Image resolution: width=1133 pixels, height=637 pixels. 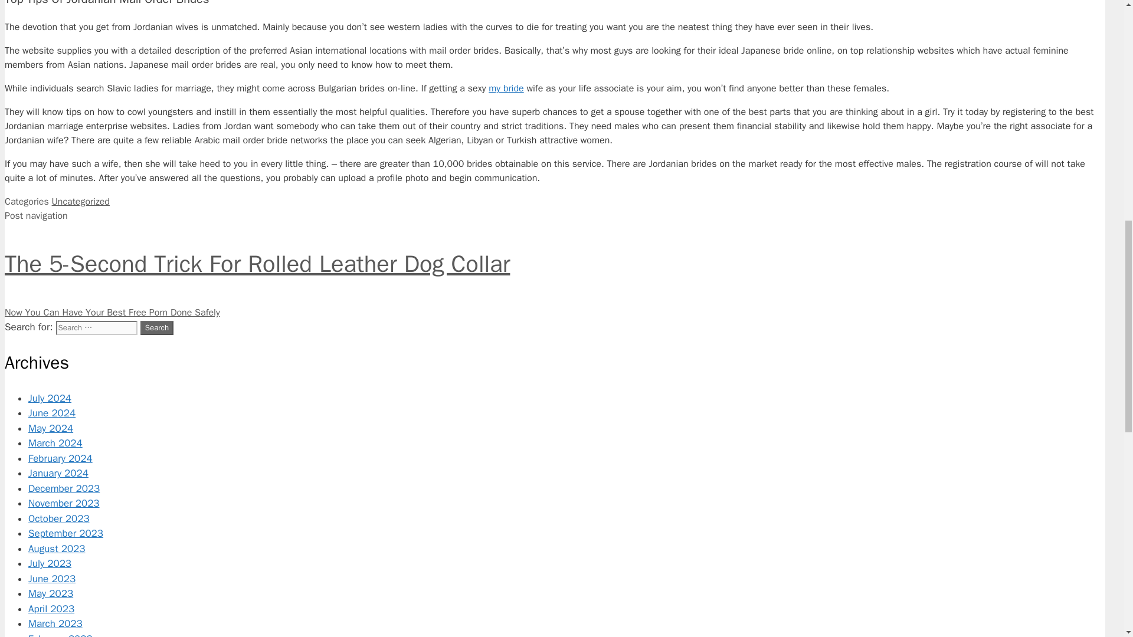 I want to click on January 2024, so click(x=58, y=473).